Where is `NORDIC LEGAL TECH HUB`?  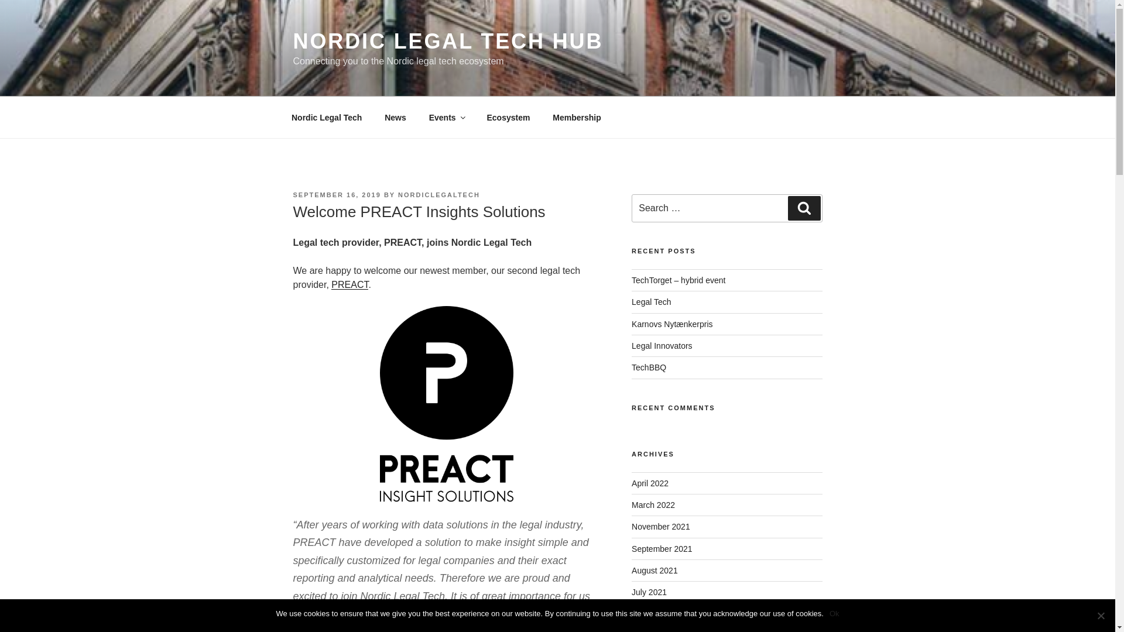
NORDIC LEGAL TECH HUB is located at coordinates (447, 41).